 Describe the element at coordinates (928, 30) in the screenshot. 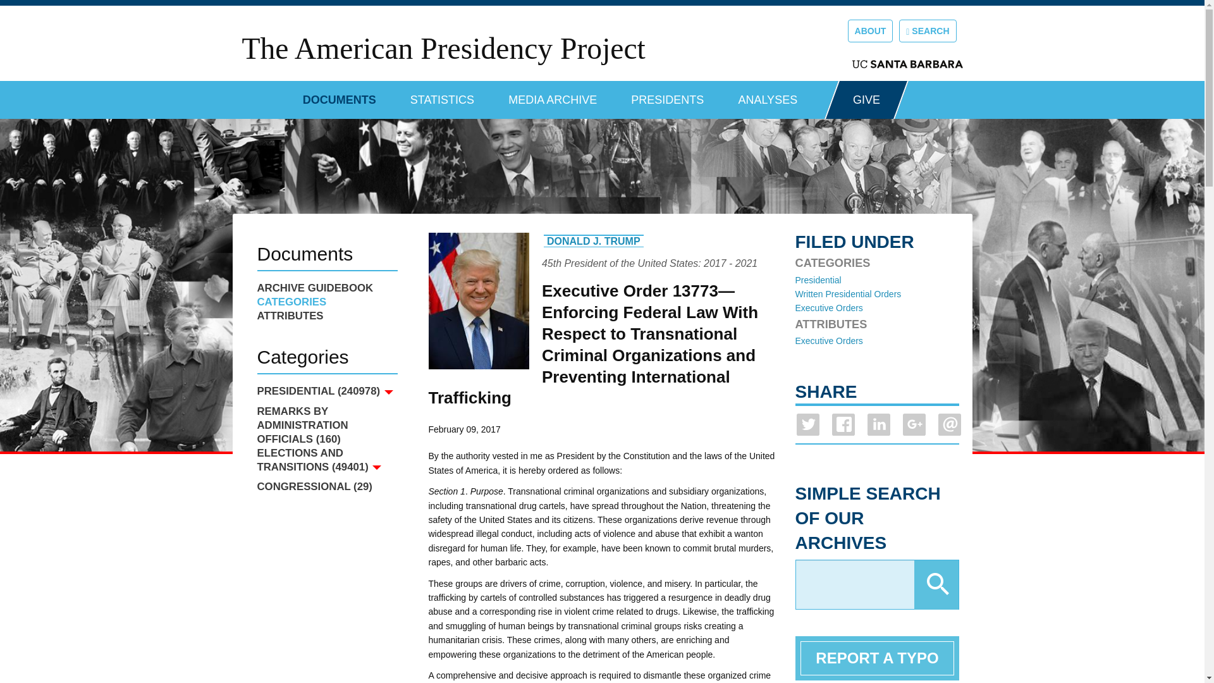

I see ` SEARCH` at that location.